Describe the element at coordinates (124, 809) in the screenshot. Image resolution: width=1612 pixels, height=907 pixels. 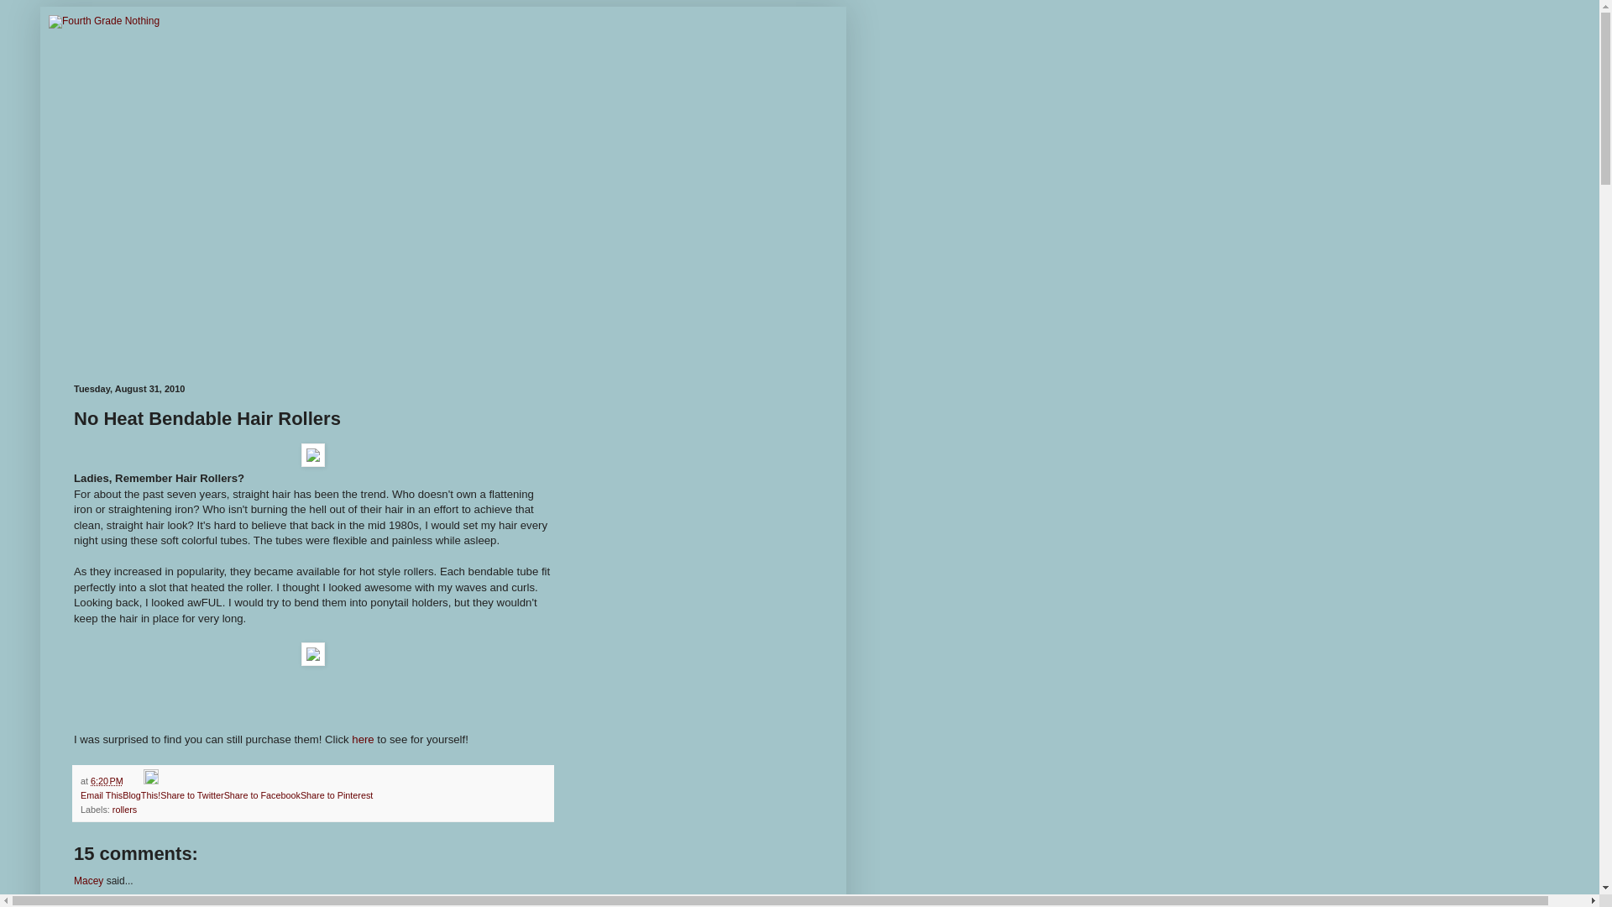
I see `rollers` at that location.